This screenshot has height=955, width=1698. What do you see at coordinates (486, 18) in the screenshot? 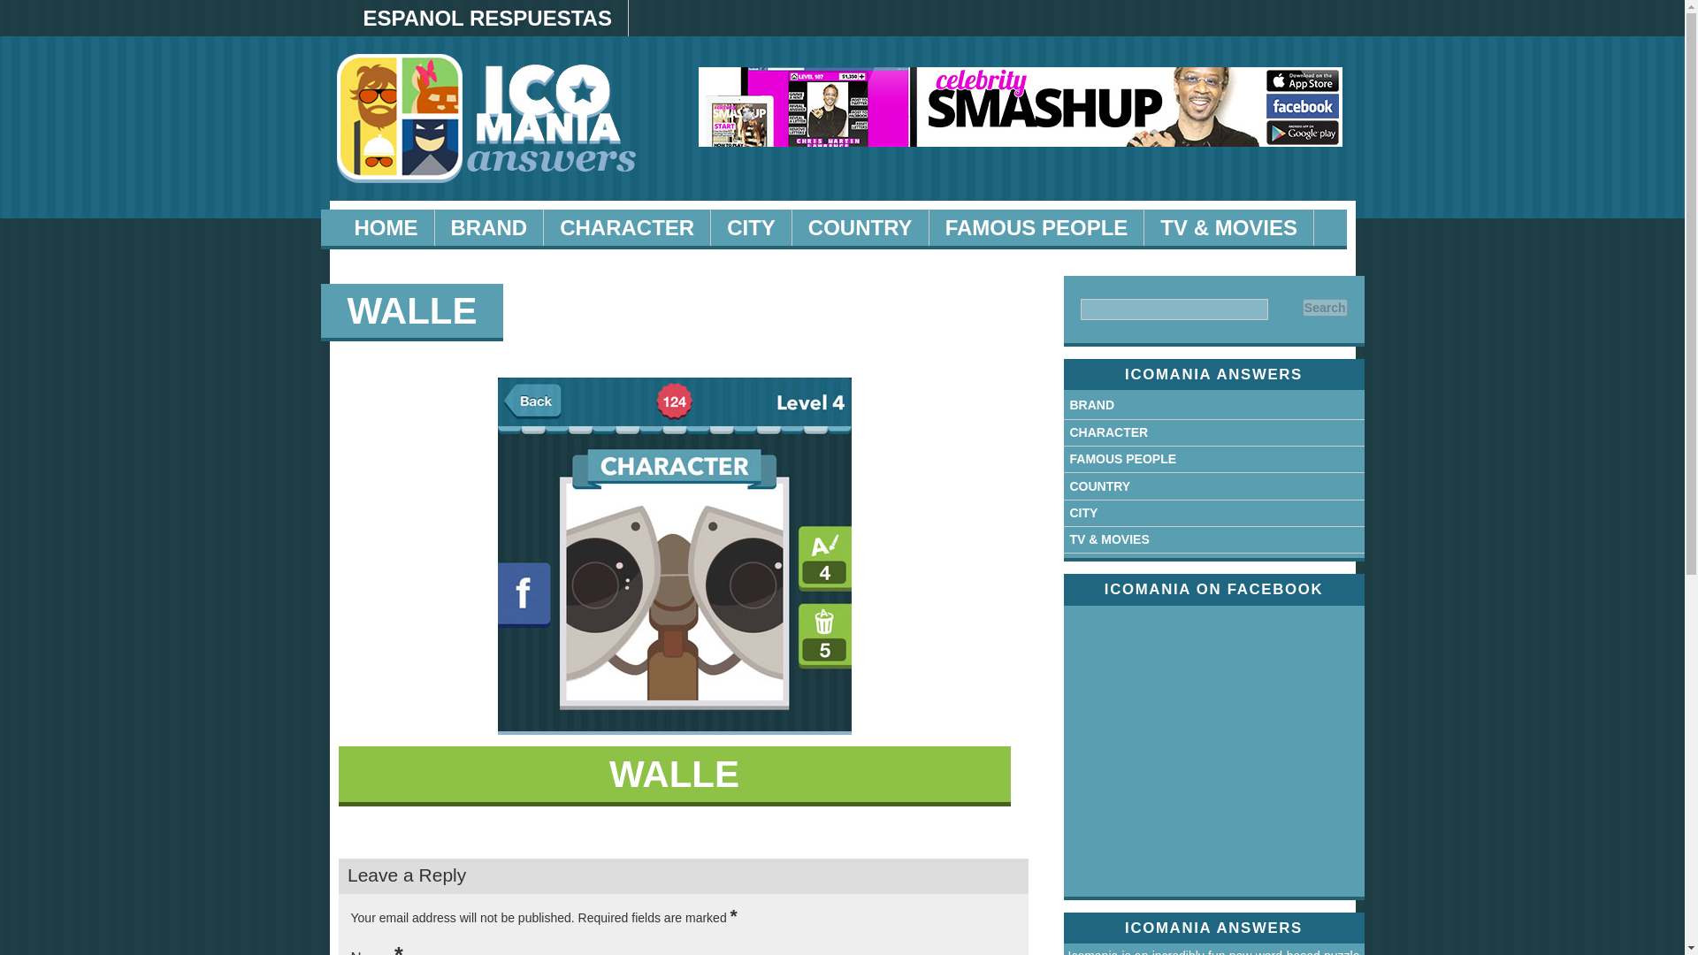
I see `Espanol Respuestas` at bounding box center [486, 18].